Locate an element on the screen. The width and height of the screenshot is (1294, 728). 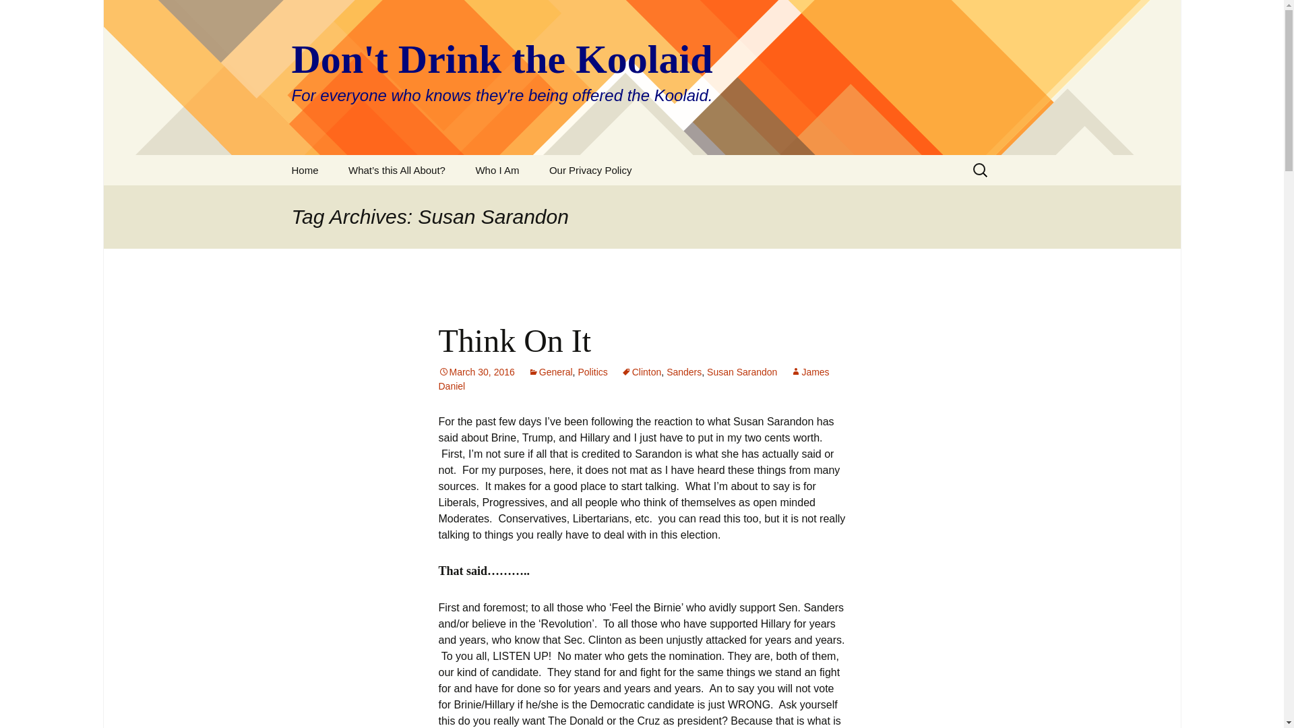
Clinton is located at coordinates (641, 372).